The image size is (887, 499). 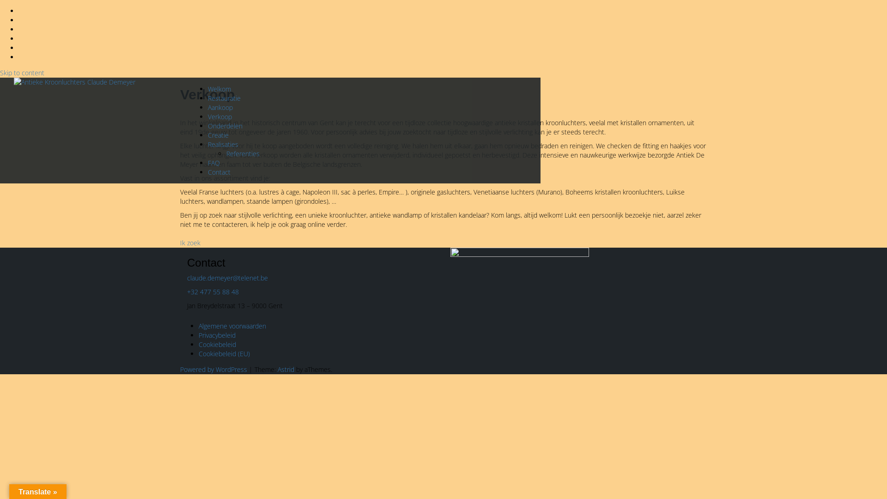 I want to click on Powered by WordPress, so click(x=213, y=370).